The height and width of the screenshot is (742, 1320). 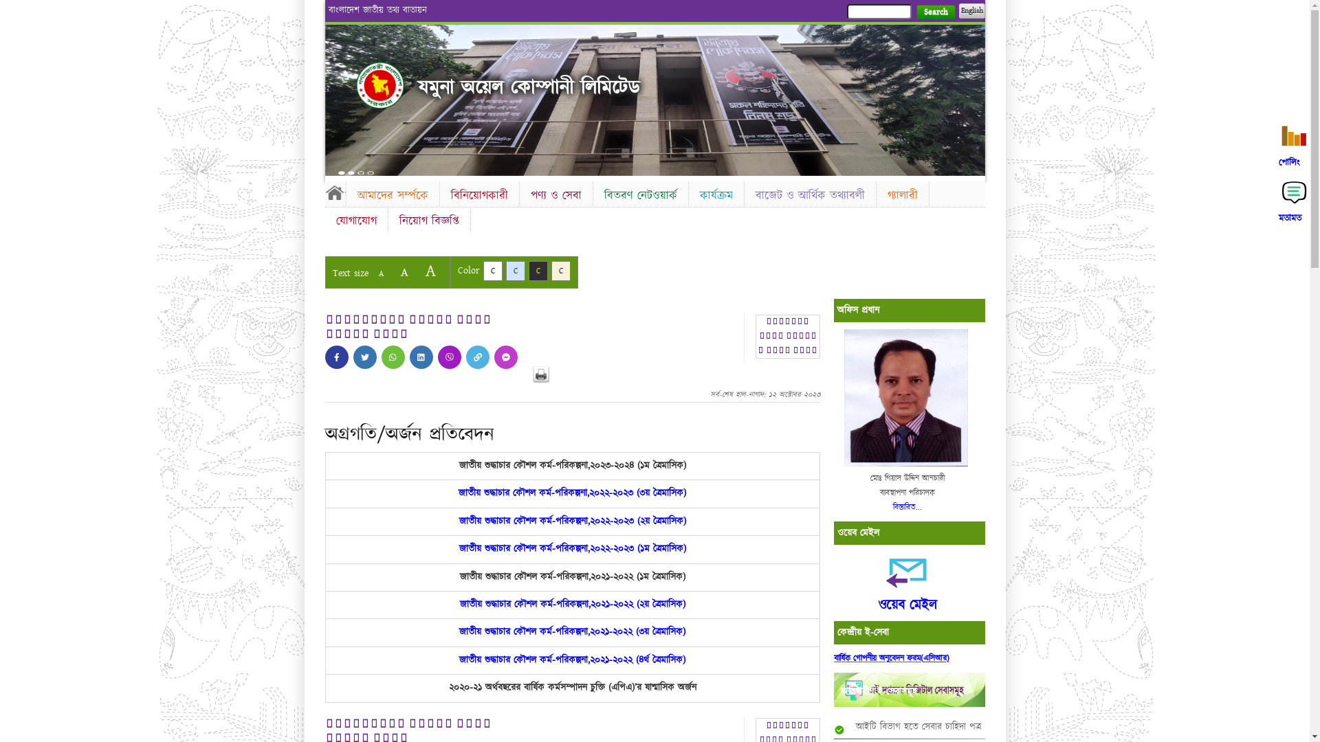 I want to click on C, so click(x=492, y=271).